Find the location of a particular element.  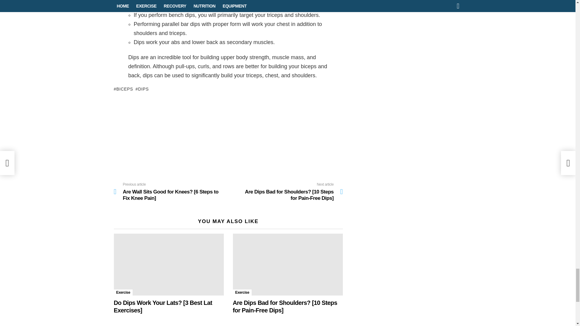

BICEPS is located at coordinates (123, 89).